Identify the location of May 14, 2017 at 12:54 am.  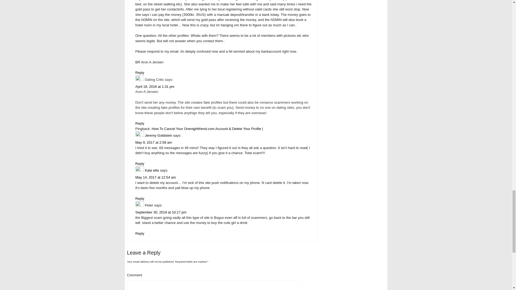
(155, 177).